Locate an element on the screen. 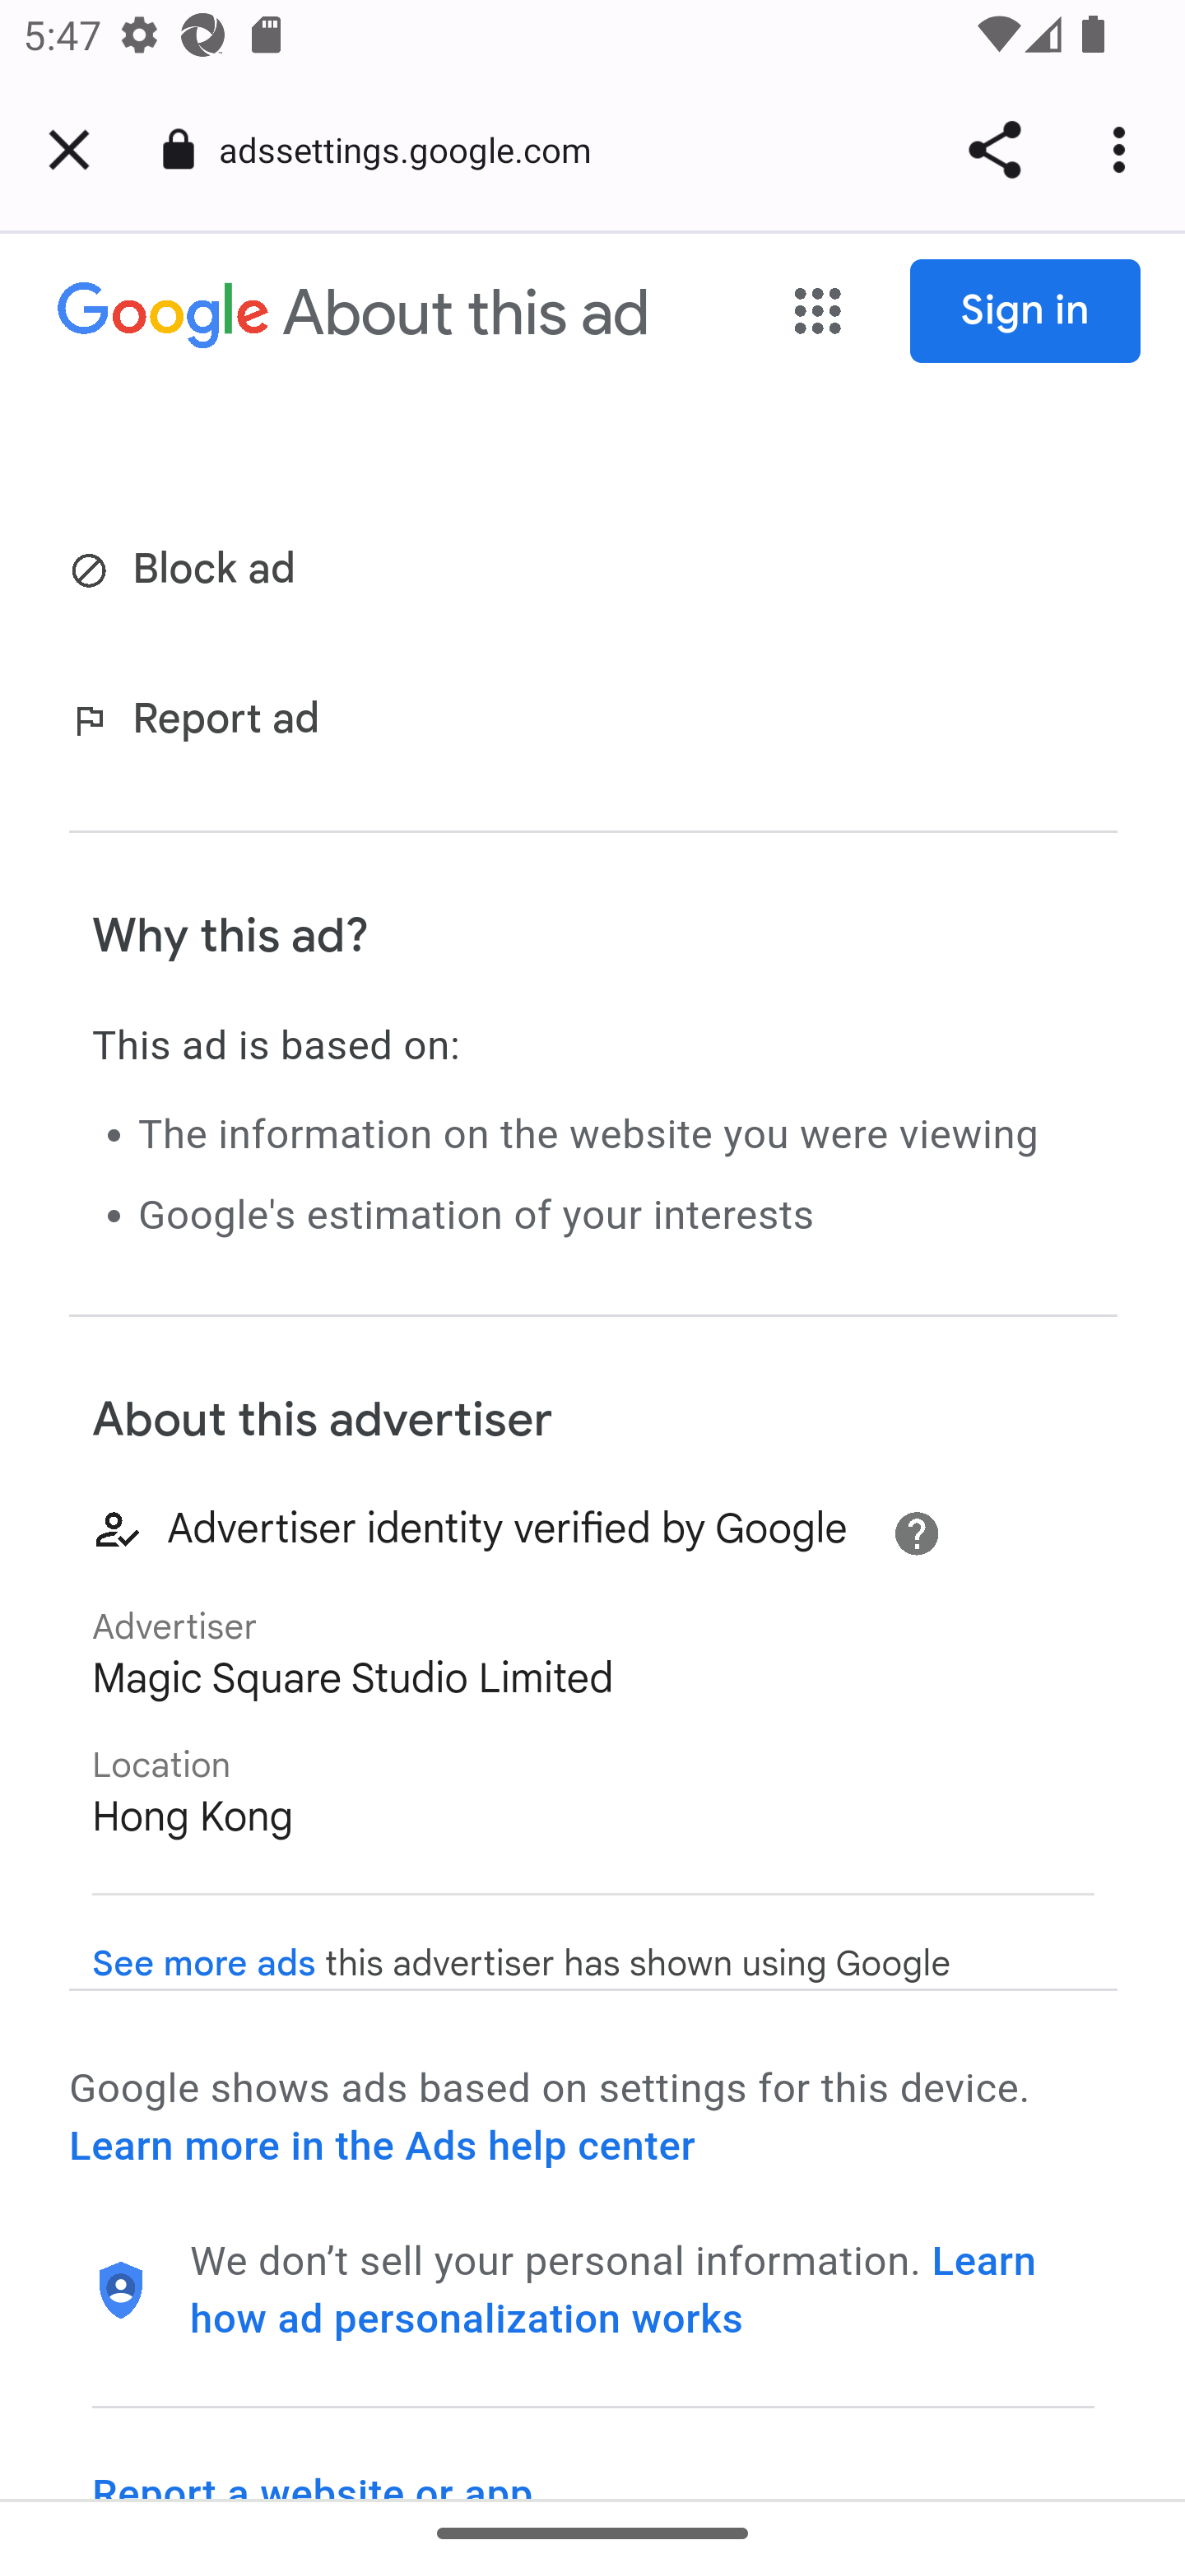 The width and height of the screenshot is (1185, 2568). Report ad (opens in new tab) Report ad is located at coordinates (201, 721).